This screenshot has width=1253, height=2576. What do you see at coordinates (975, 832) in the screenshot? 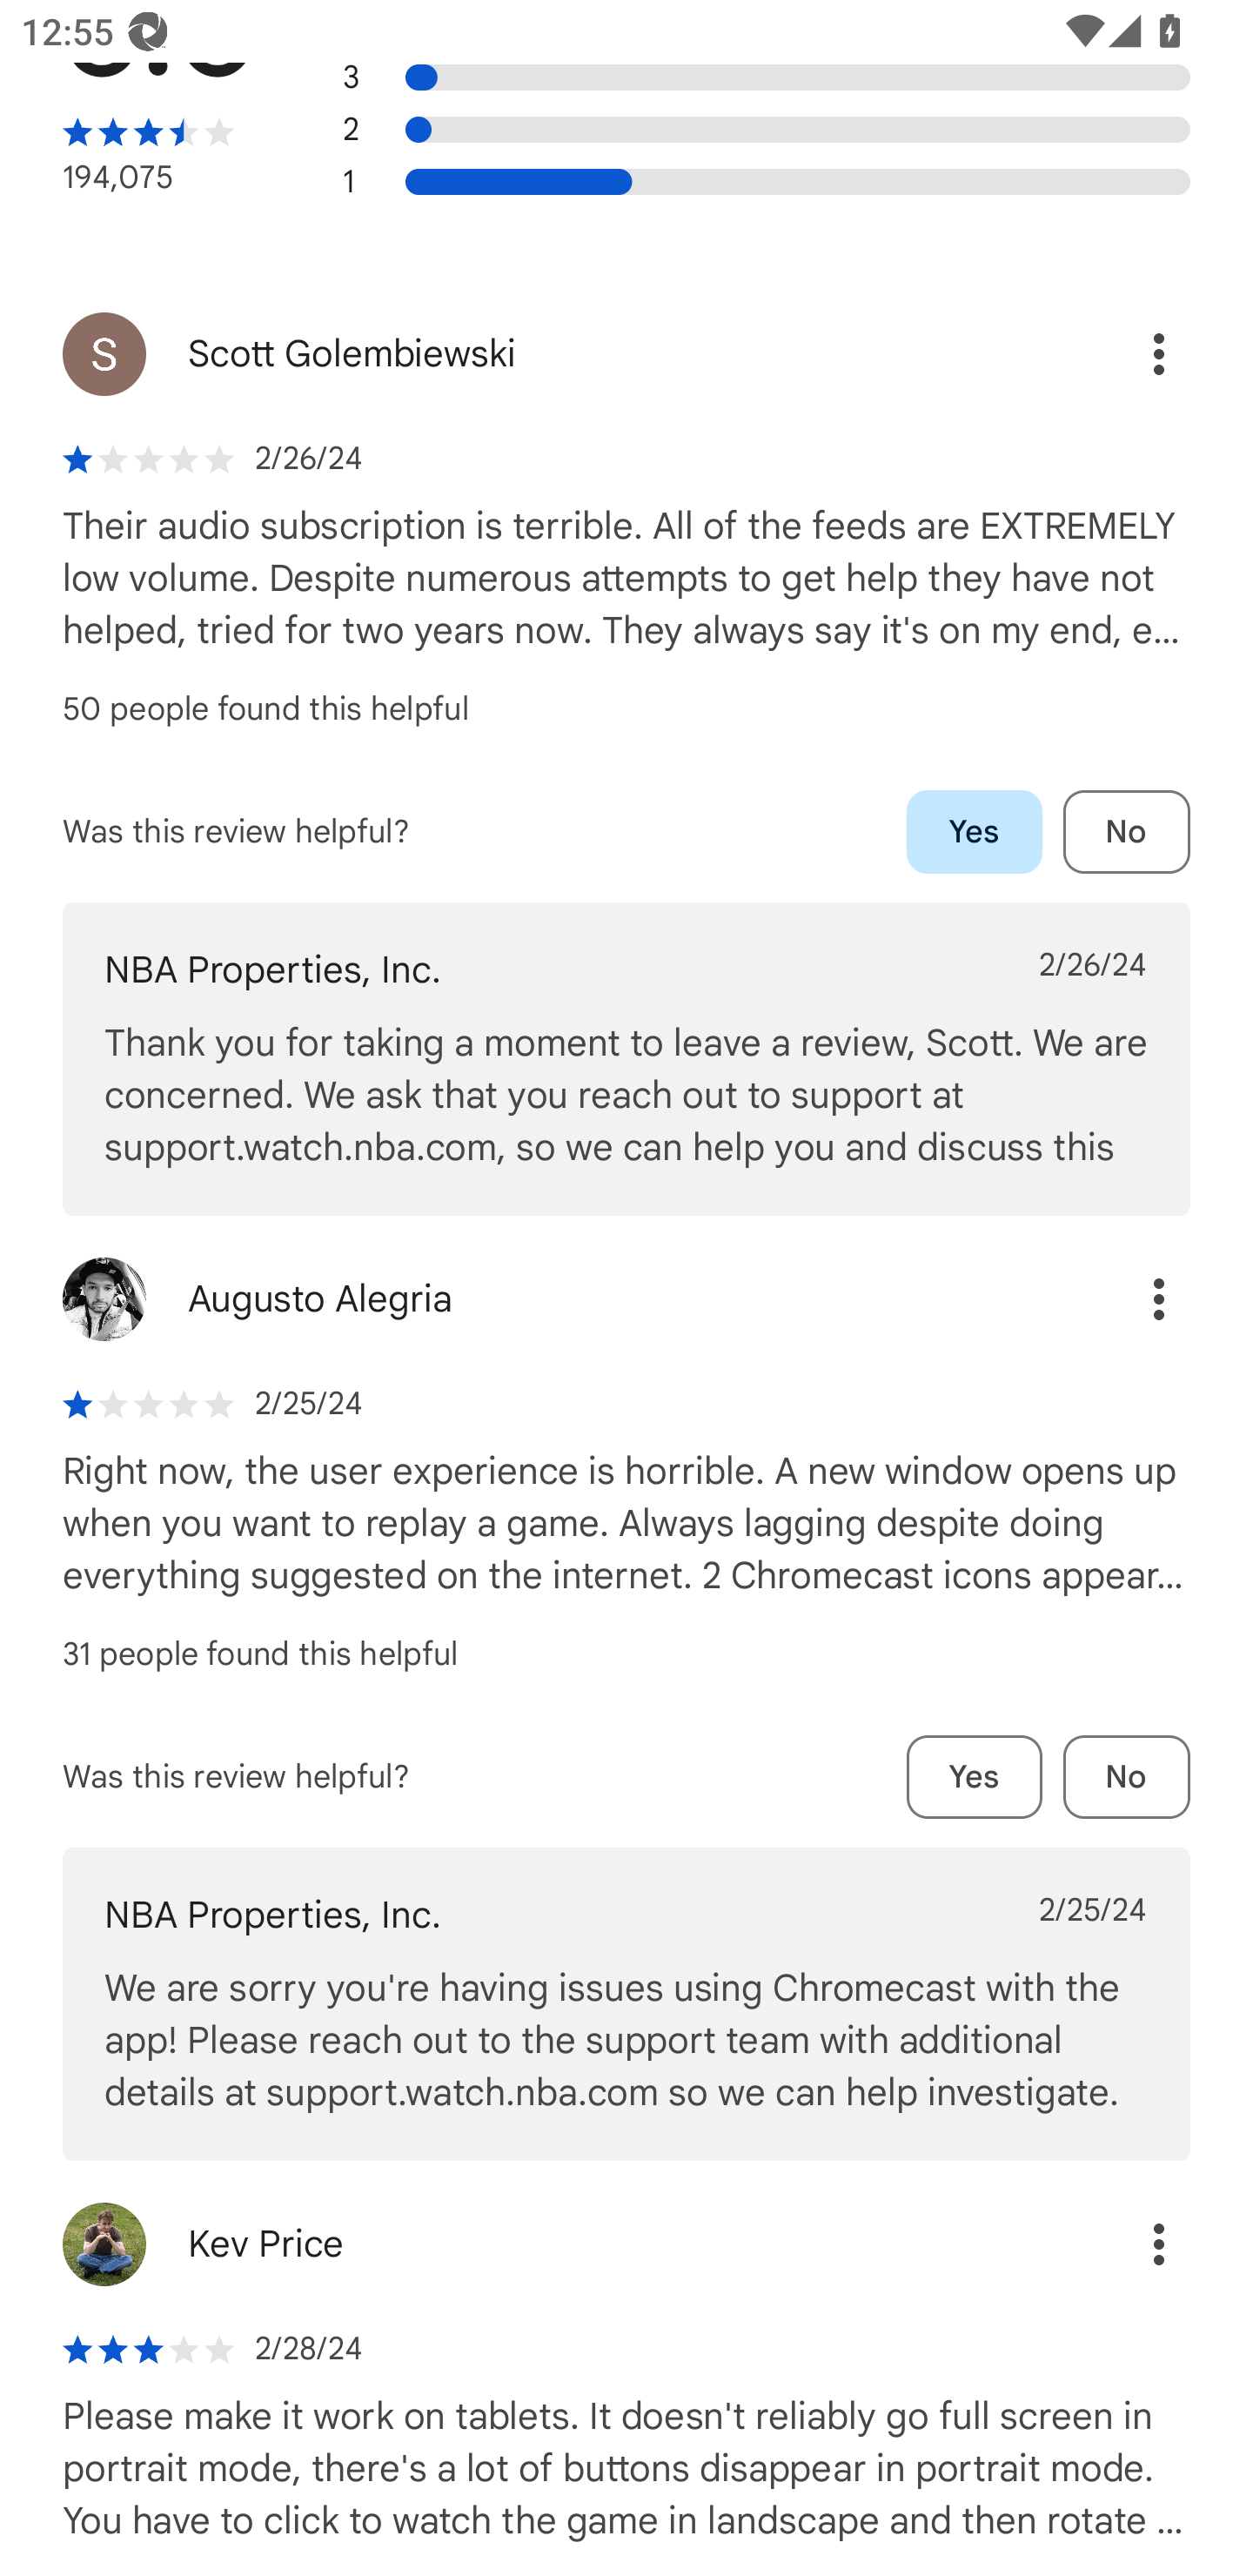
I see `Yes` at bounding box center [975, 832].